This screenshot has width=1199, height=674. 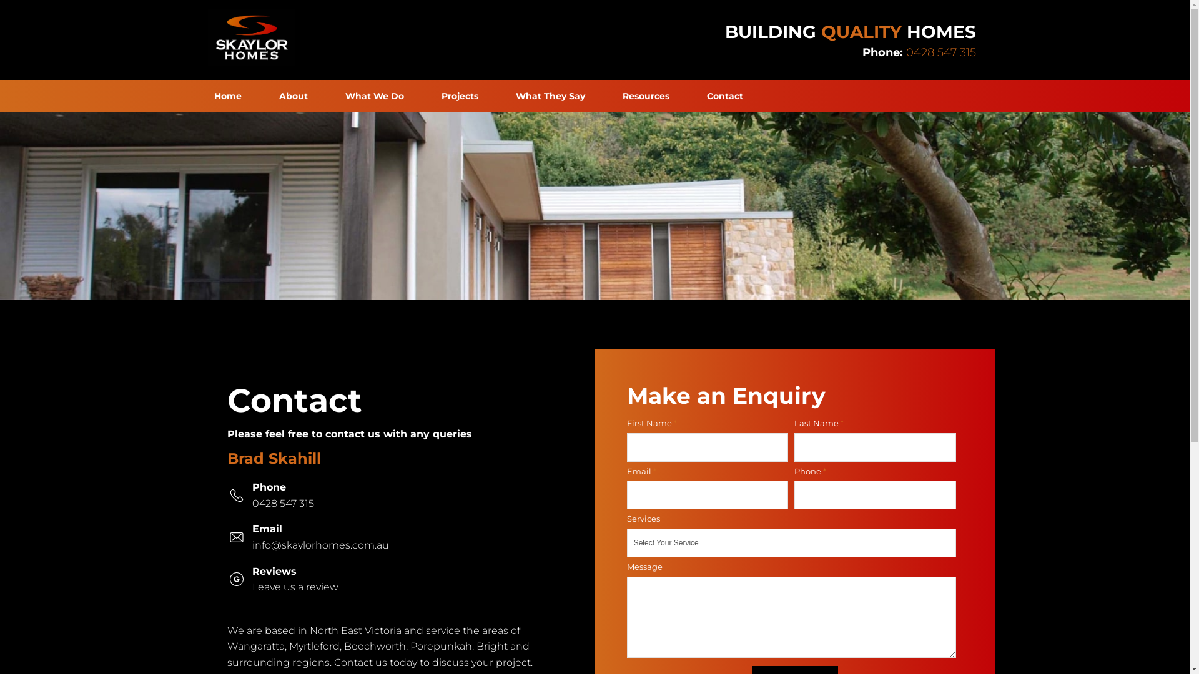 I want to click on Phone, so click(x=875, y=494).